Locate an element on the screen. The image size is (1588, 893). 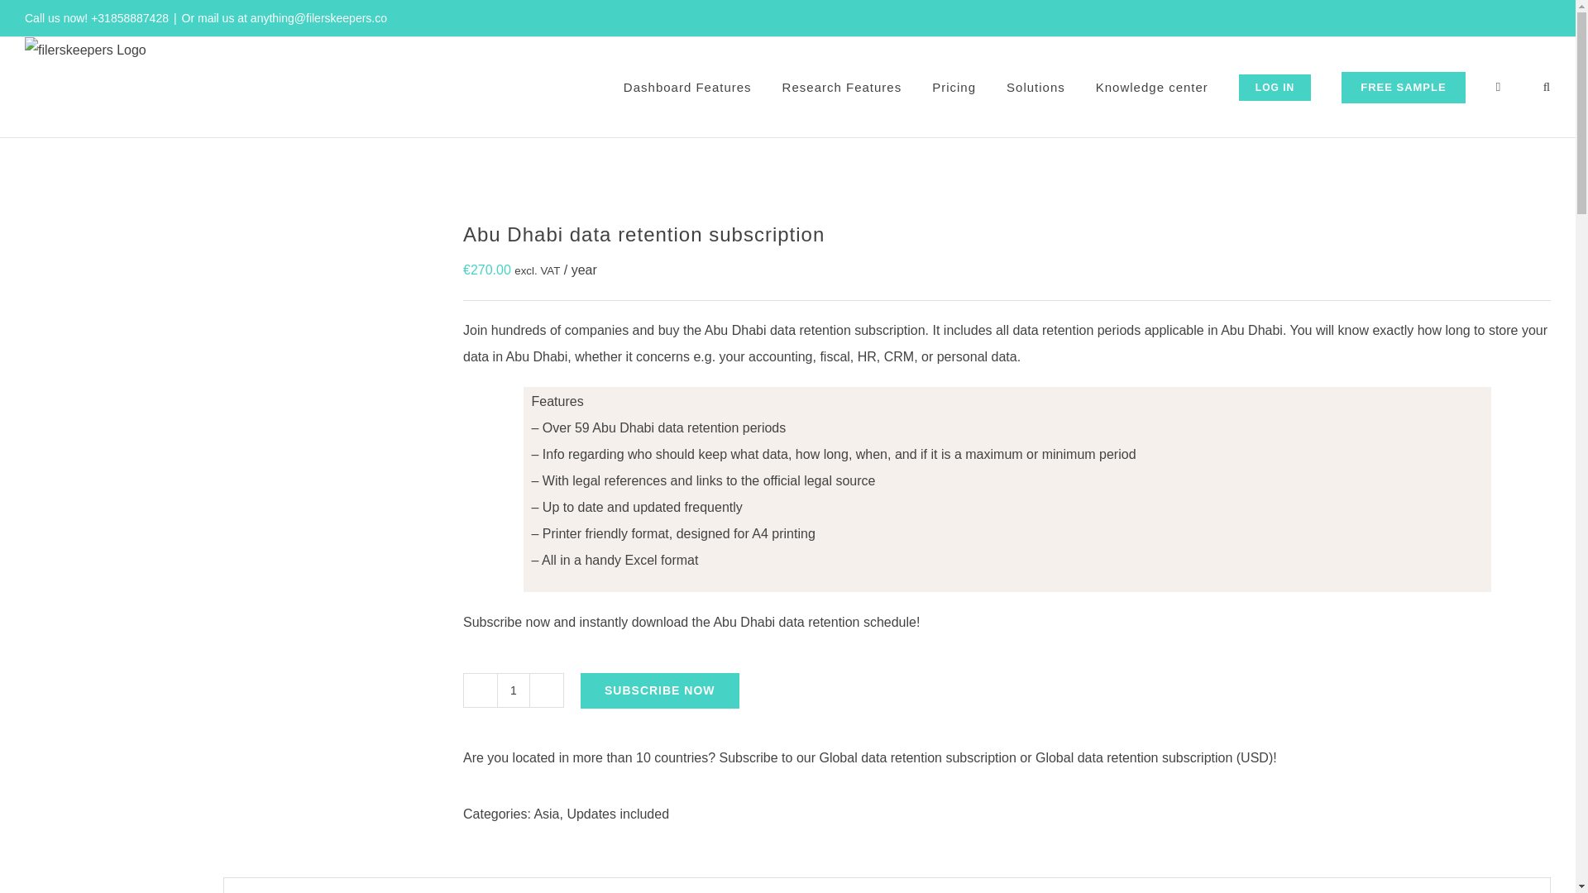
Knowledge center is located at coordinates (1151, 88).